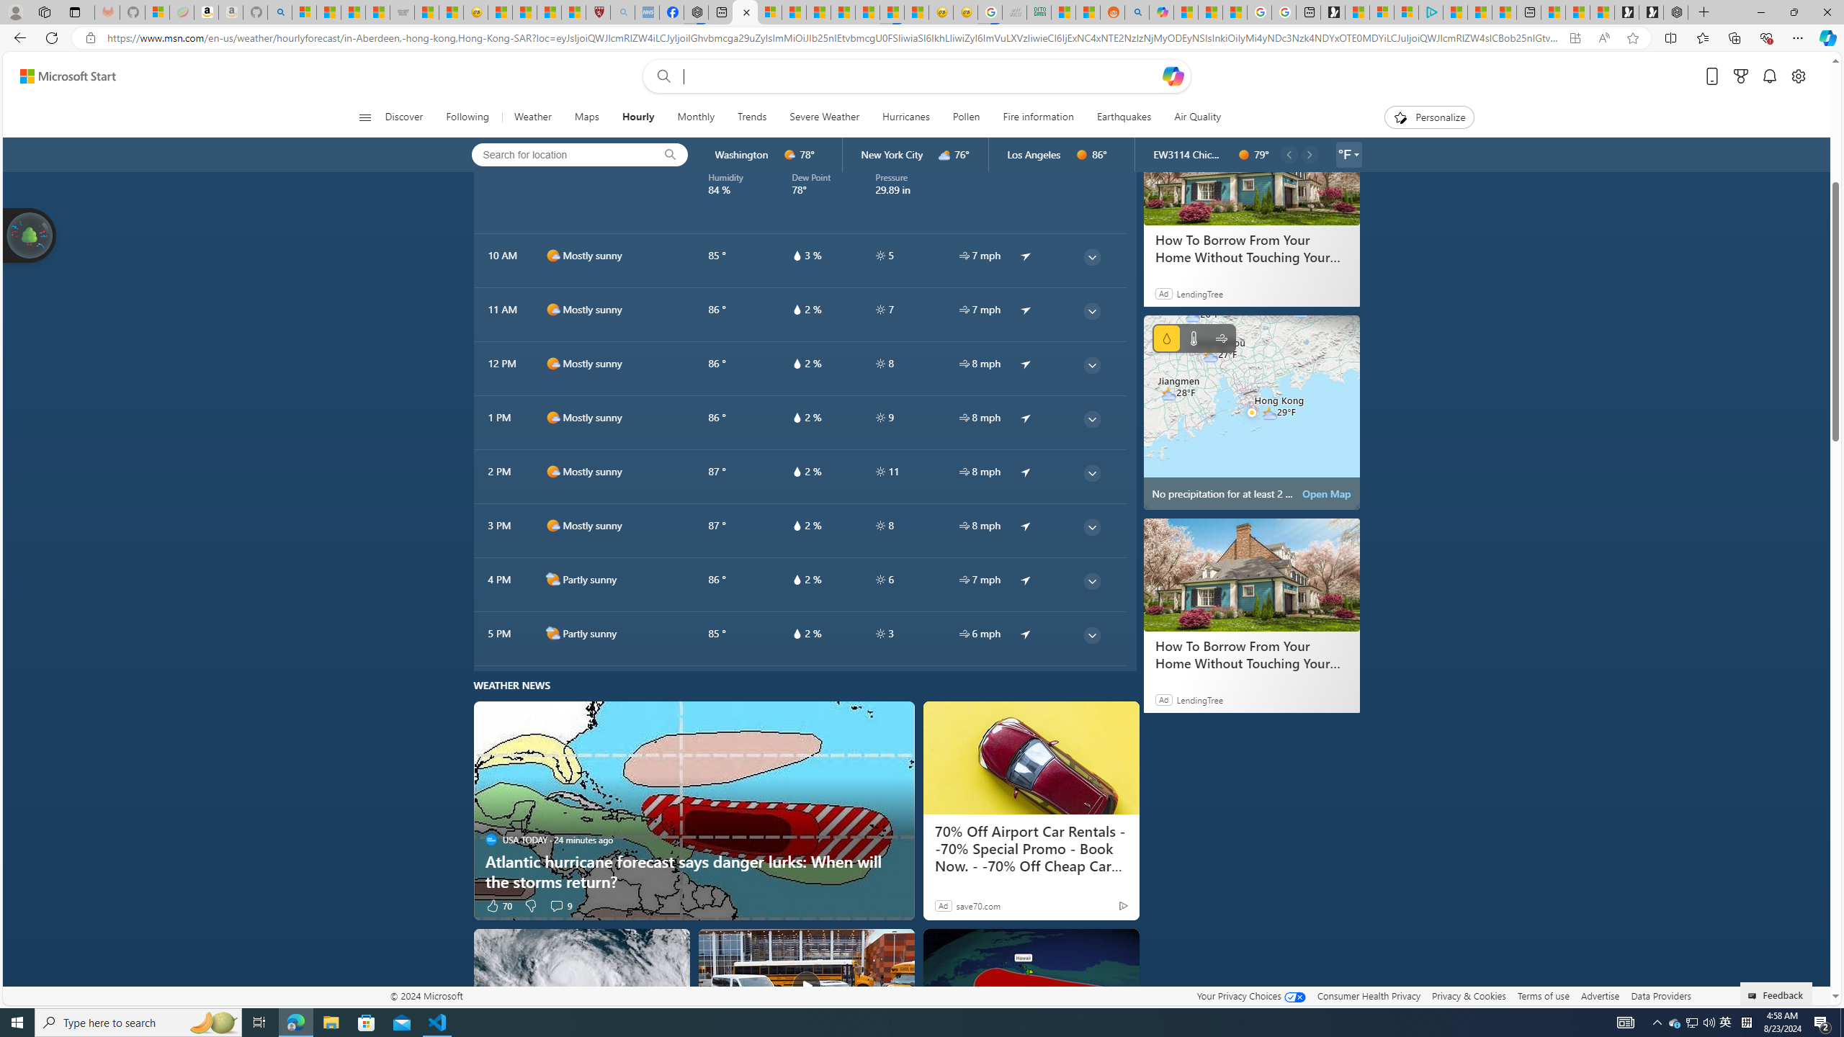  What do you see at coordinates (978, 904) in the screenshot?
I see `save70.com` at bounding box center [978, 904].